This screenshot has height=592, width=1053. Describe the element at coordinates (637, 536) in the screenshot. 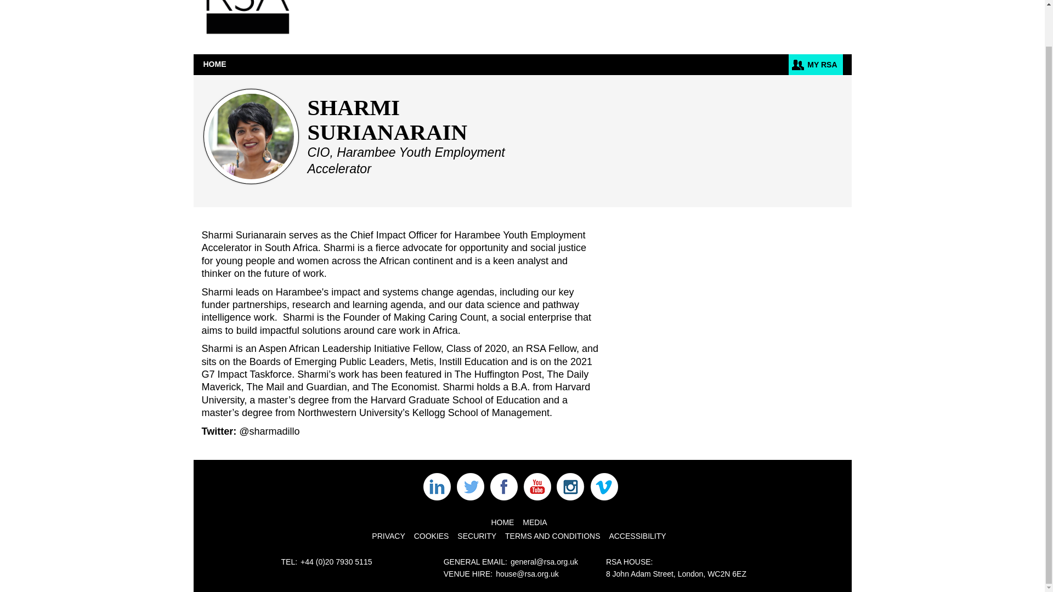

I see `ACCESSIBILITY` at that location.